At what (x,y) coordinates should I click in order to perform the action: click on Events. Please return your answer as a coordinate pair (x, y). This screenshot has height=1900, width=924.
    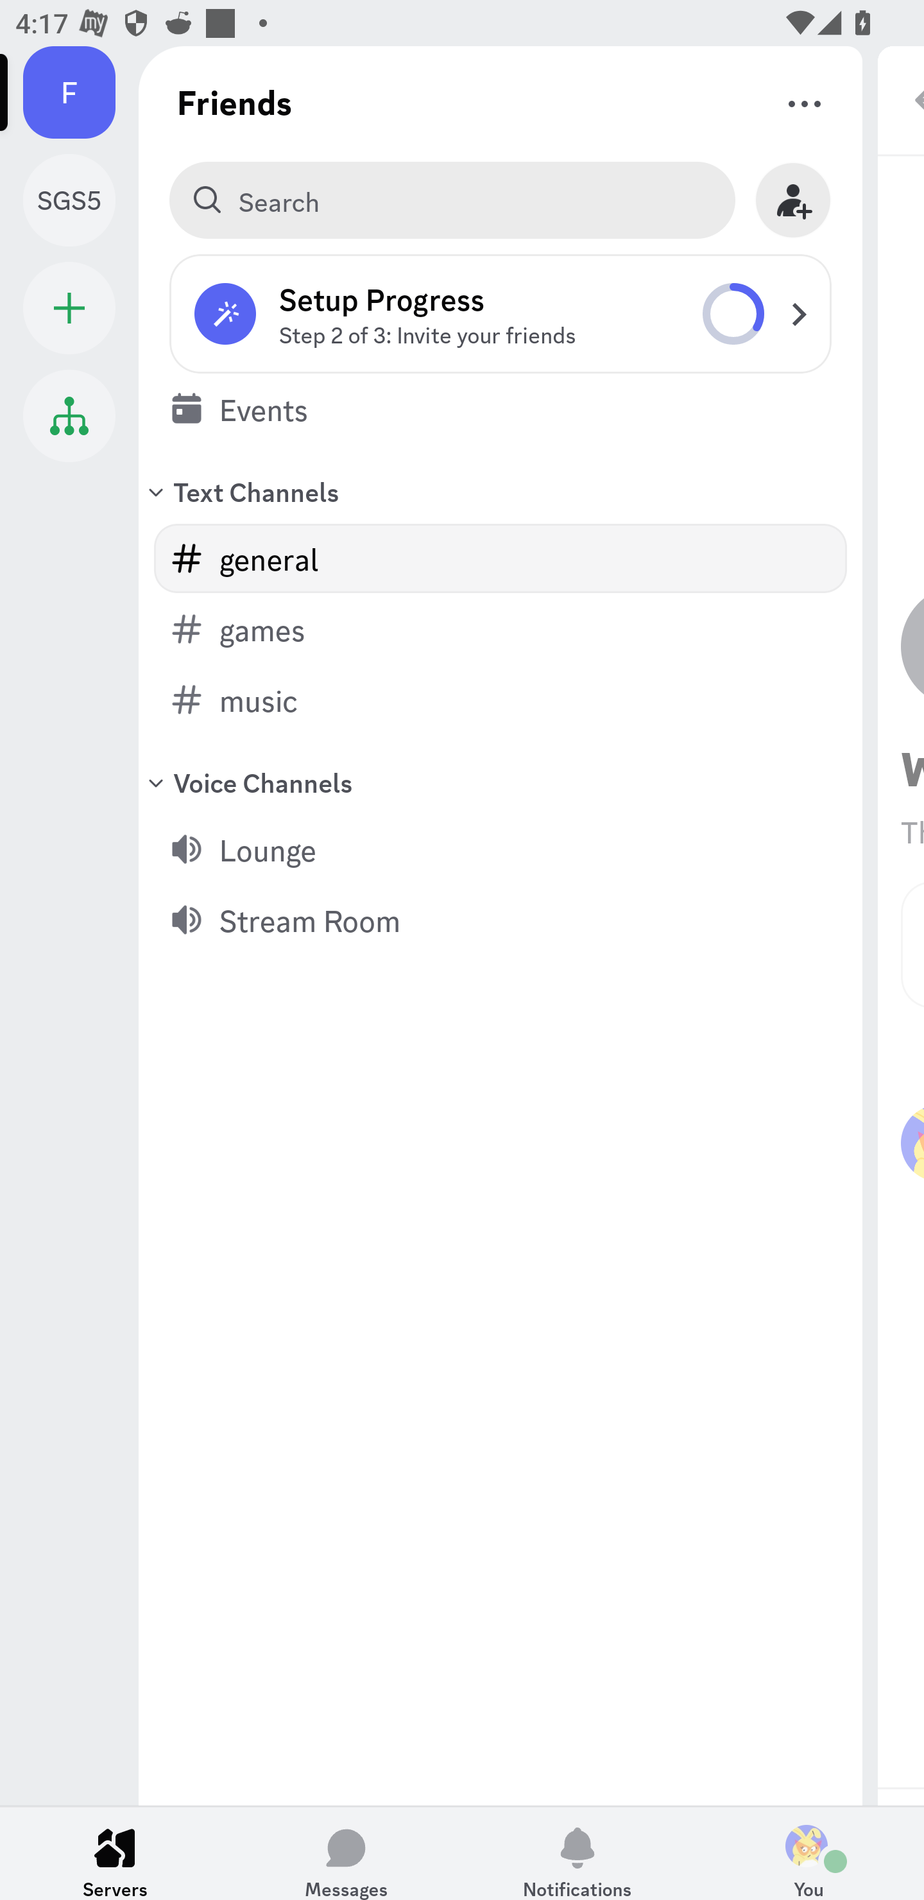
    Looking at the image, I should click on (501, 408).